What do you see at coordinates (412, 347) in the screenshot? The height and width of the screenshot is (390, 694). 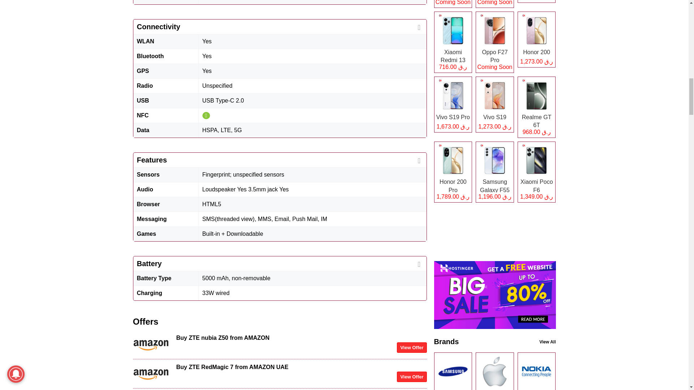 I see `View Offer` at bounding box center [412, 347].